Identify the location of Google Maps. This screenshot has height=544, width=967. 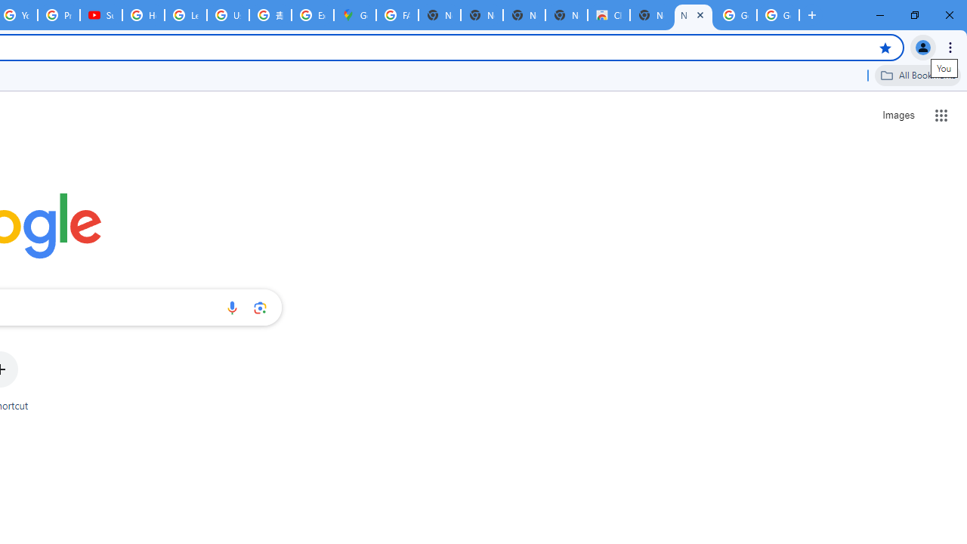
(354, 15).